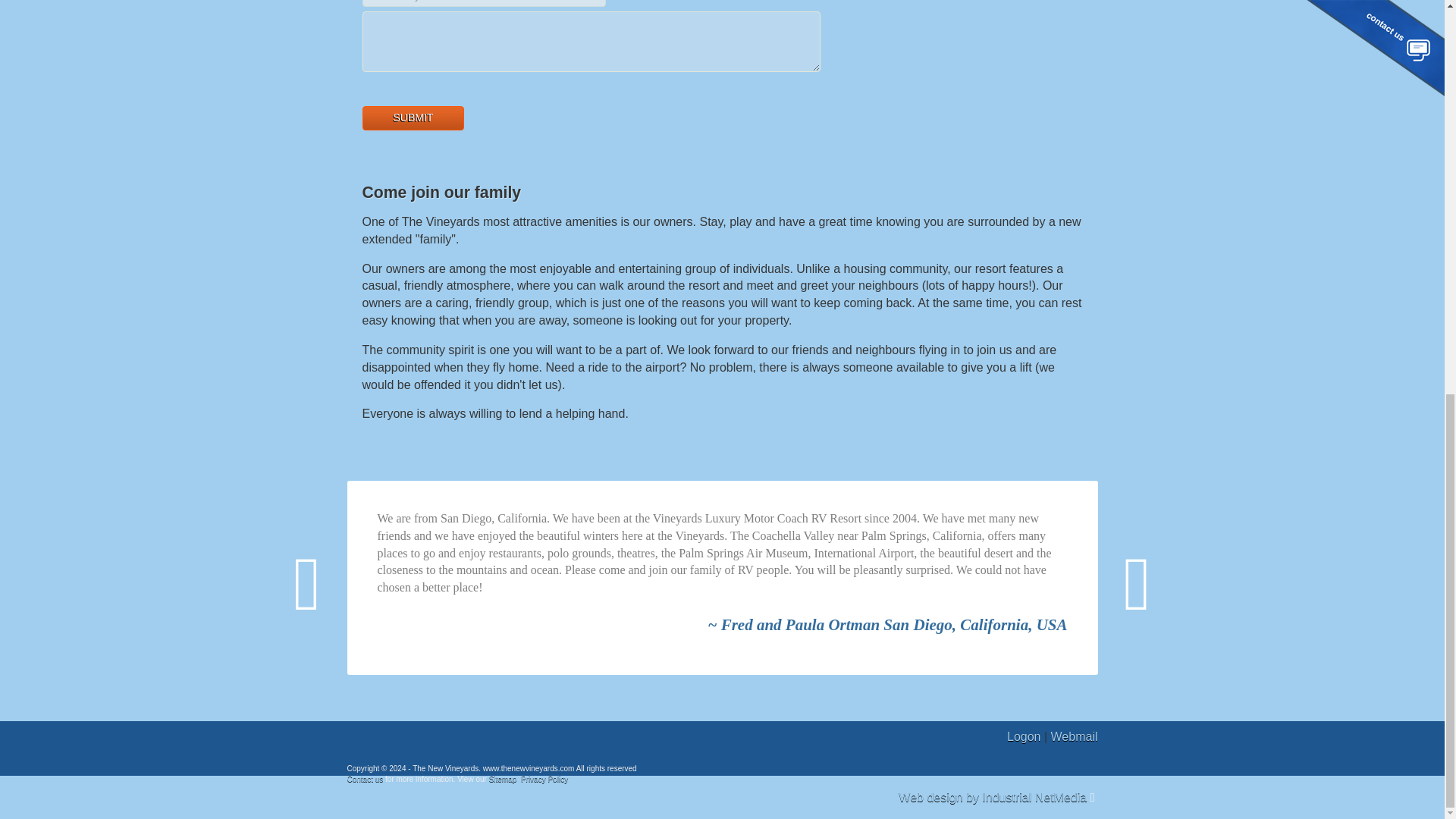  What do you see at coordinates (591, 42) in the screenshot?
I see `include any additional information here` at bounding box center [591, 42].